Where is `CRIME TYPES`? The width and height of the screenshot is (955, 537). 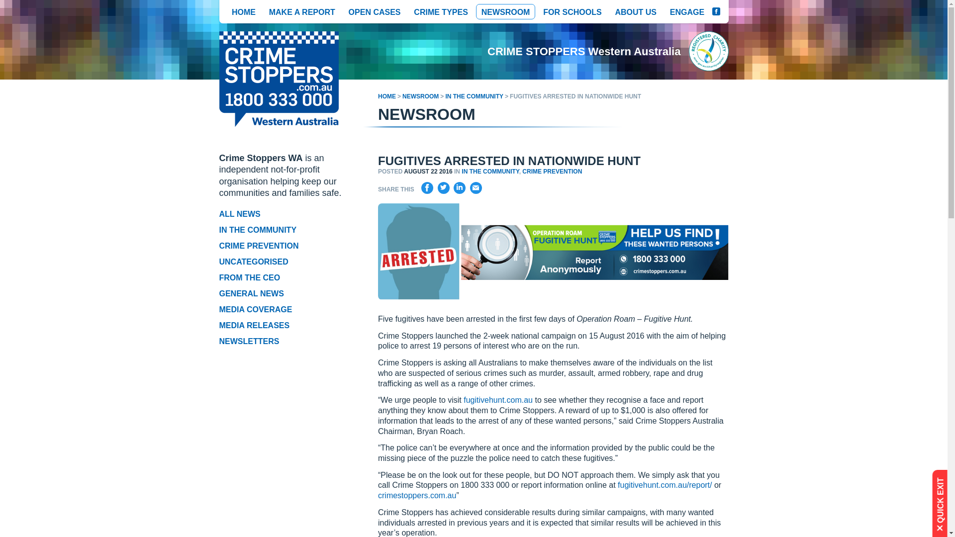
CRIME TYPES is located at coordinates (441, 11).